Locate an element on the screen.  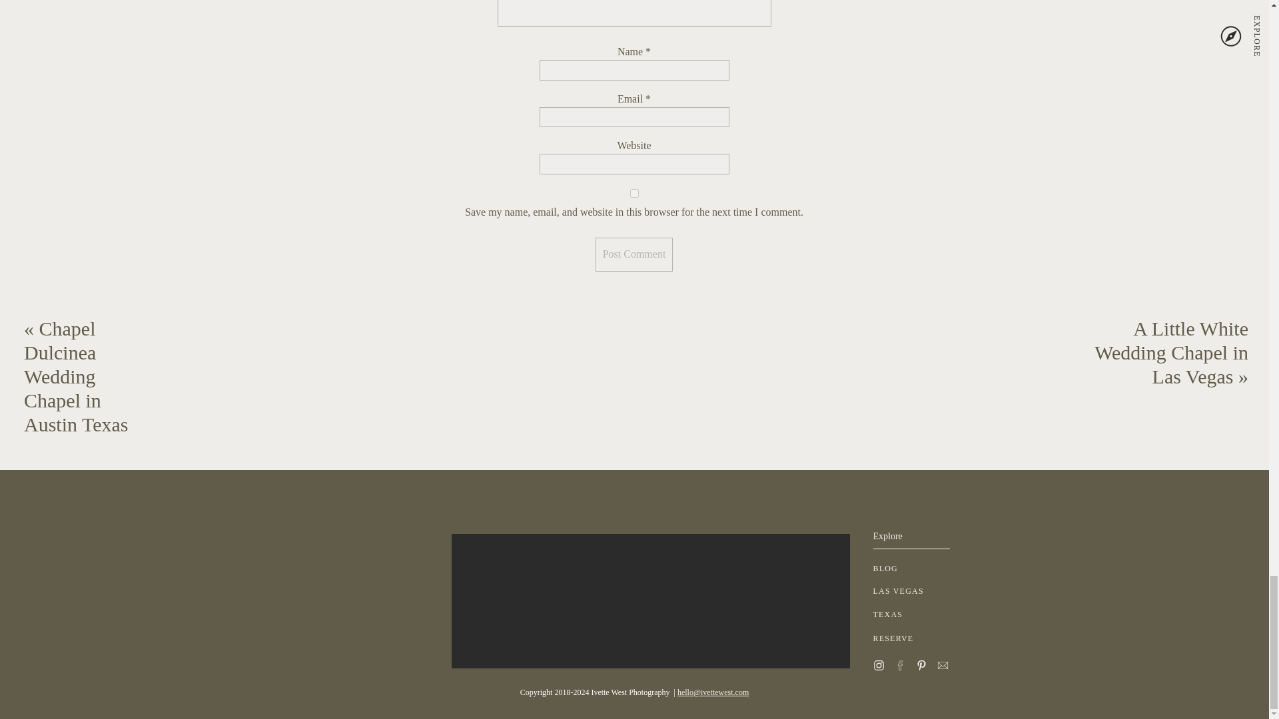
BLOG is located at coordinates (914, 569).